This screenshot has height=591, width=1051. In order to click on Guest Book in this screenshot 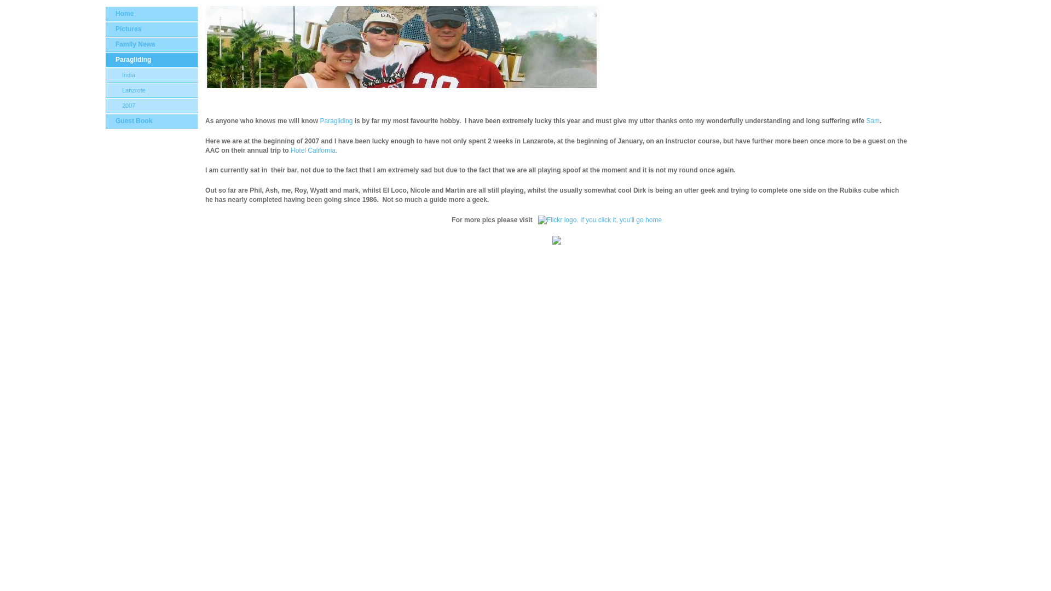, I will do `click(152, 121)`.